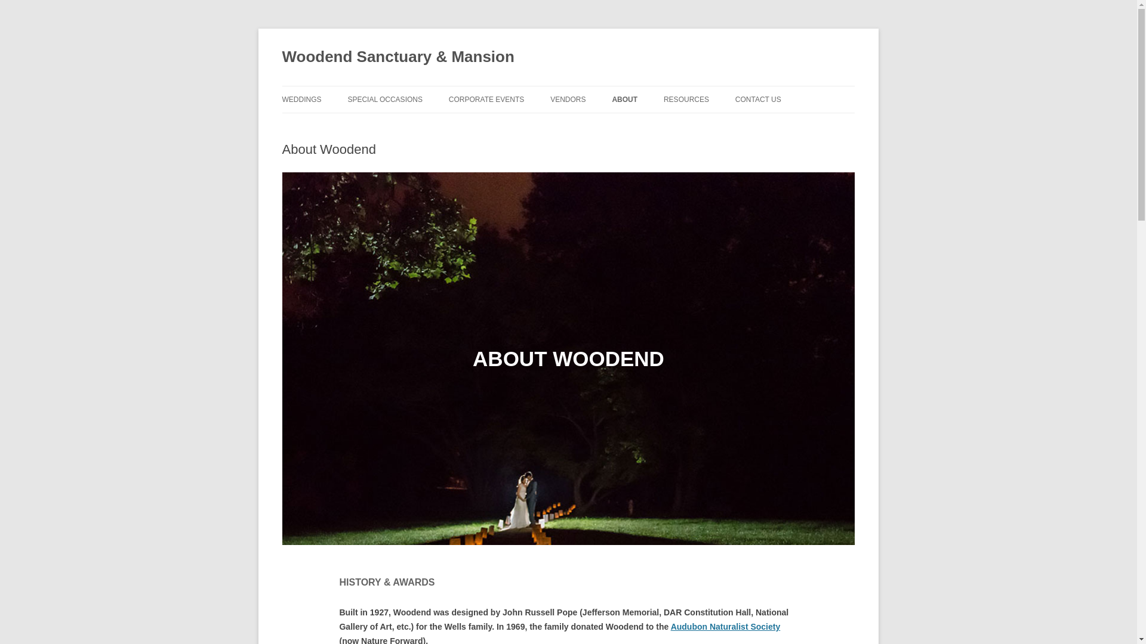  I want to click on Audubon Naturalist Society, so click(725, 627).